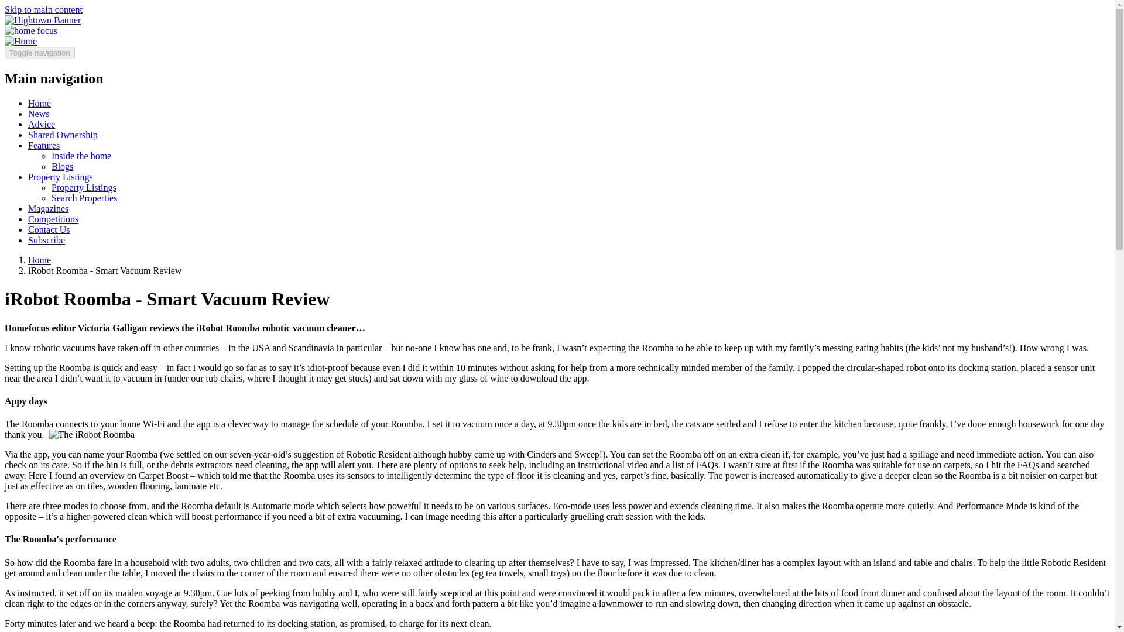 Image resolution: width=1124 pixels, height=632 pixels. Describe the element at coordinates (53, 219) in the screenshot. I see `Competitions` at that location.